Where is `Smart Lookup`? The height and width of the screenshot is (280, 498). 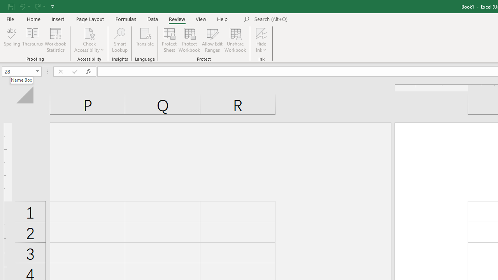
Smart Lookup is located at coordinates (120, 40).